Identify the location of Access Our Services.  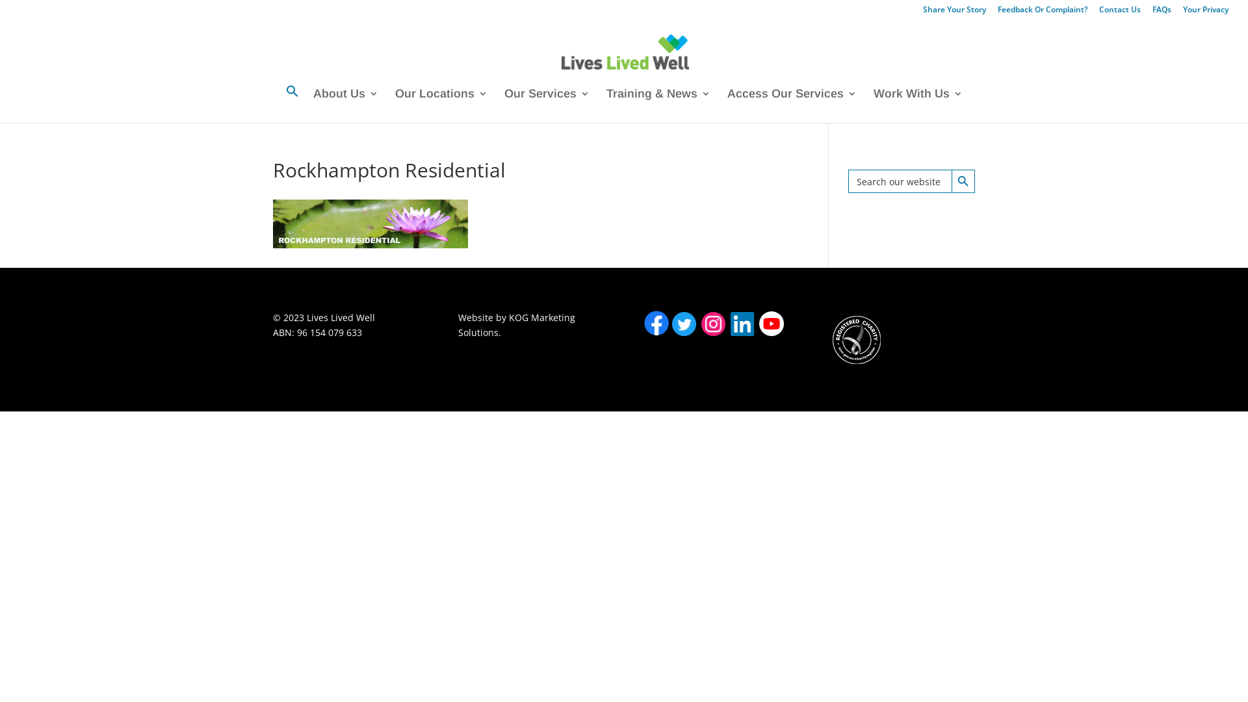
(792, 105).